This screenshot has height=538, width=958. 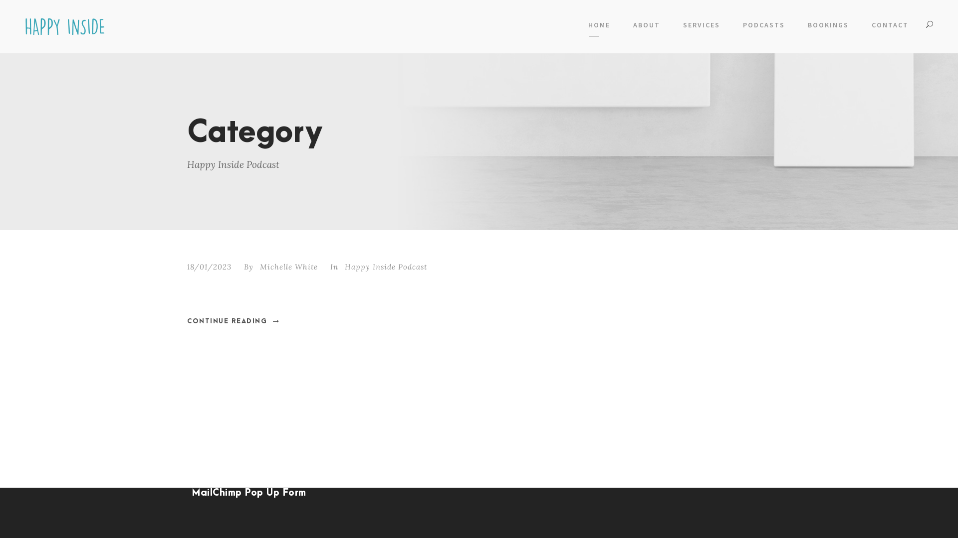 I want to click on Happy Inside Podcast, so click(x=386, y=267).